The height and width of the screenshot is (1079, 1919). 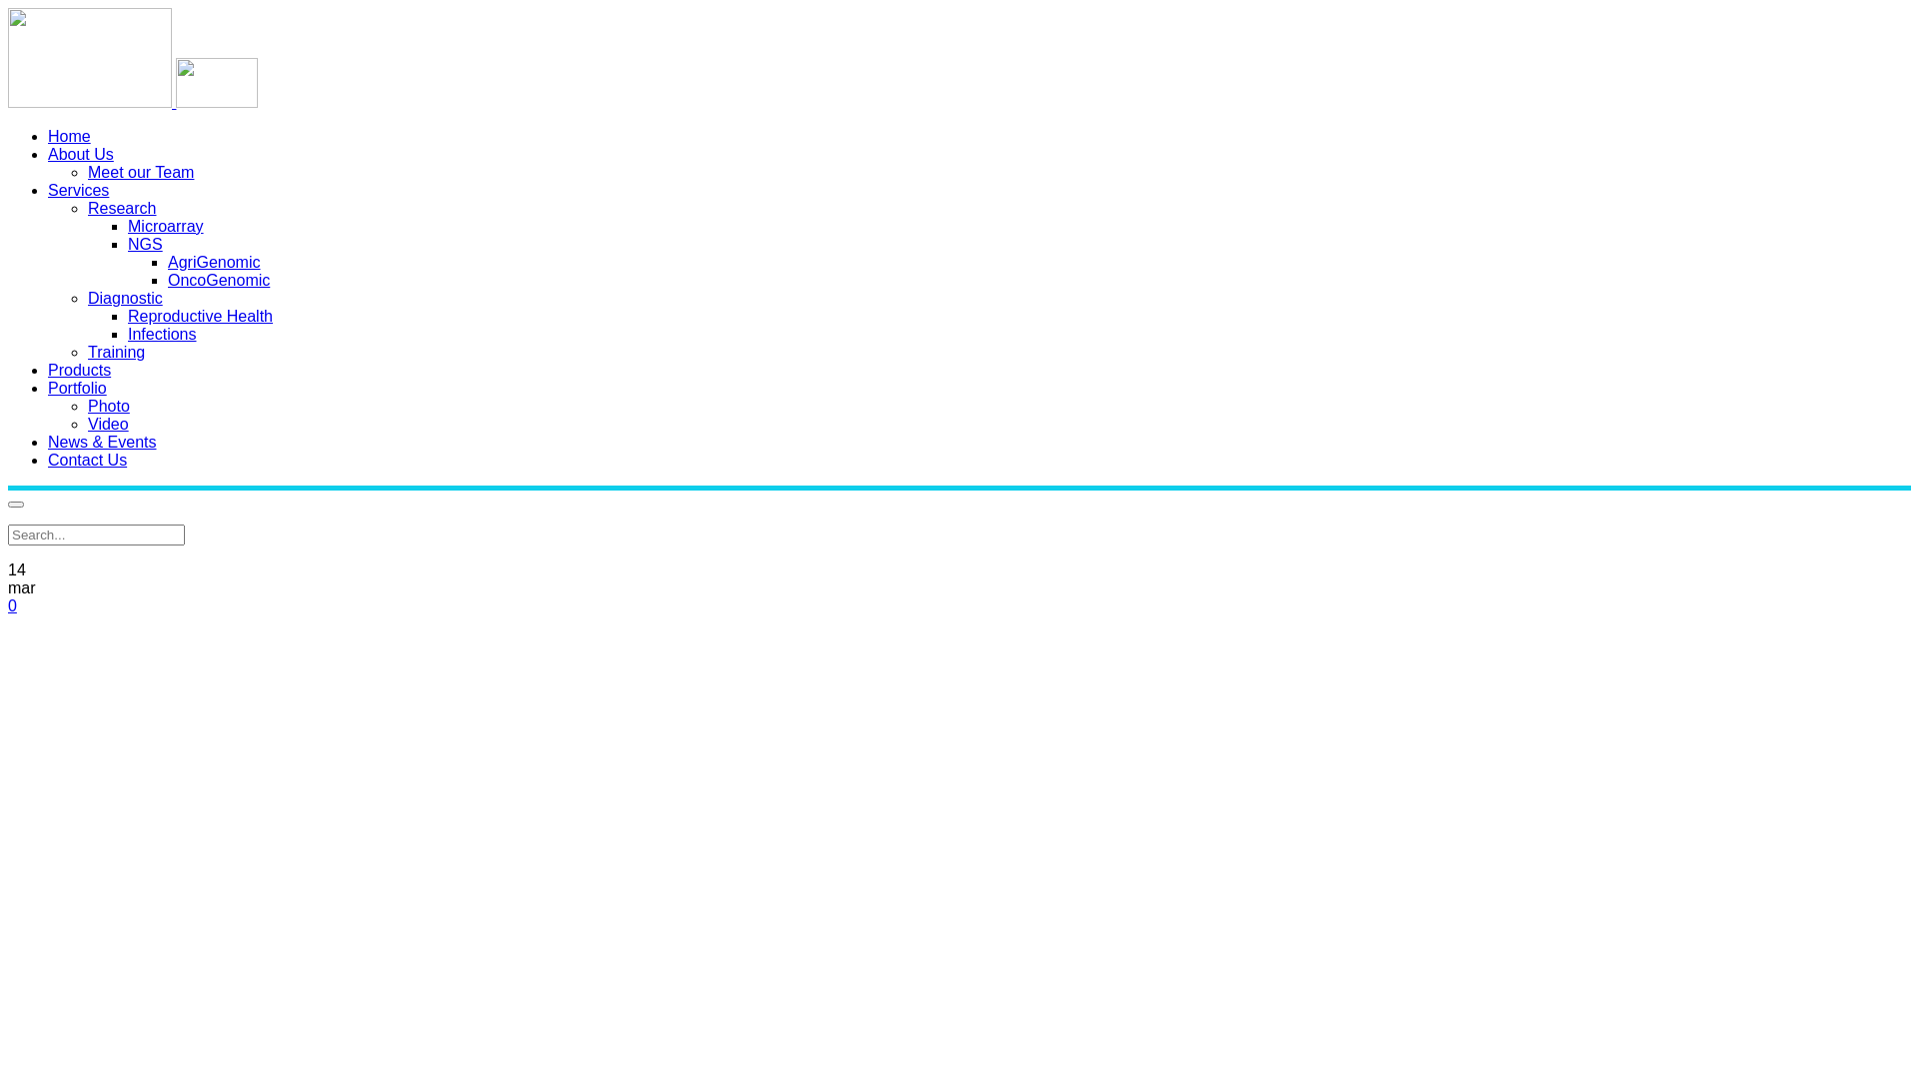 I want to click on Microarray, so click(x=166, y=226).